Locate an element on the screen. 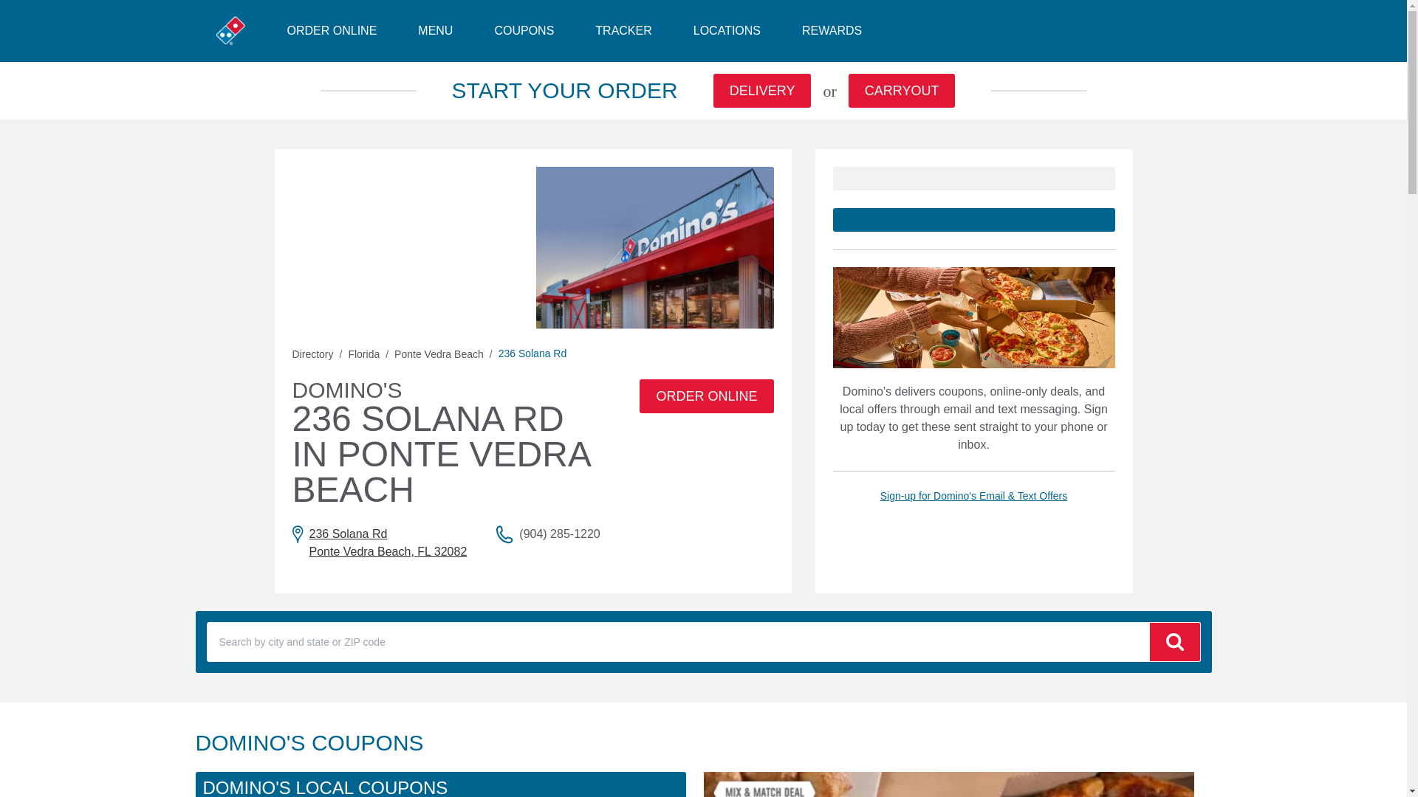 Image resolution: width=1418 pixels, height=797 pixels. ORDER ONLINE is located at coordinates (439, 354).